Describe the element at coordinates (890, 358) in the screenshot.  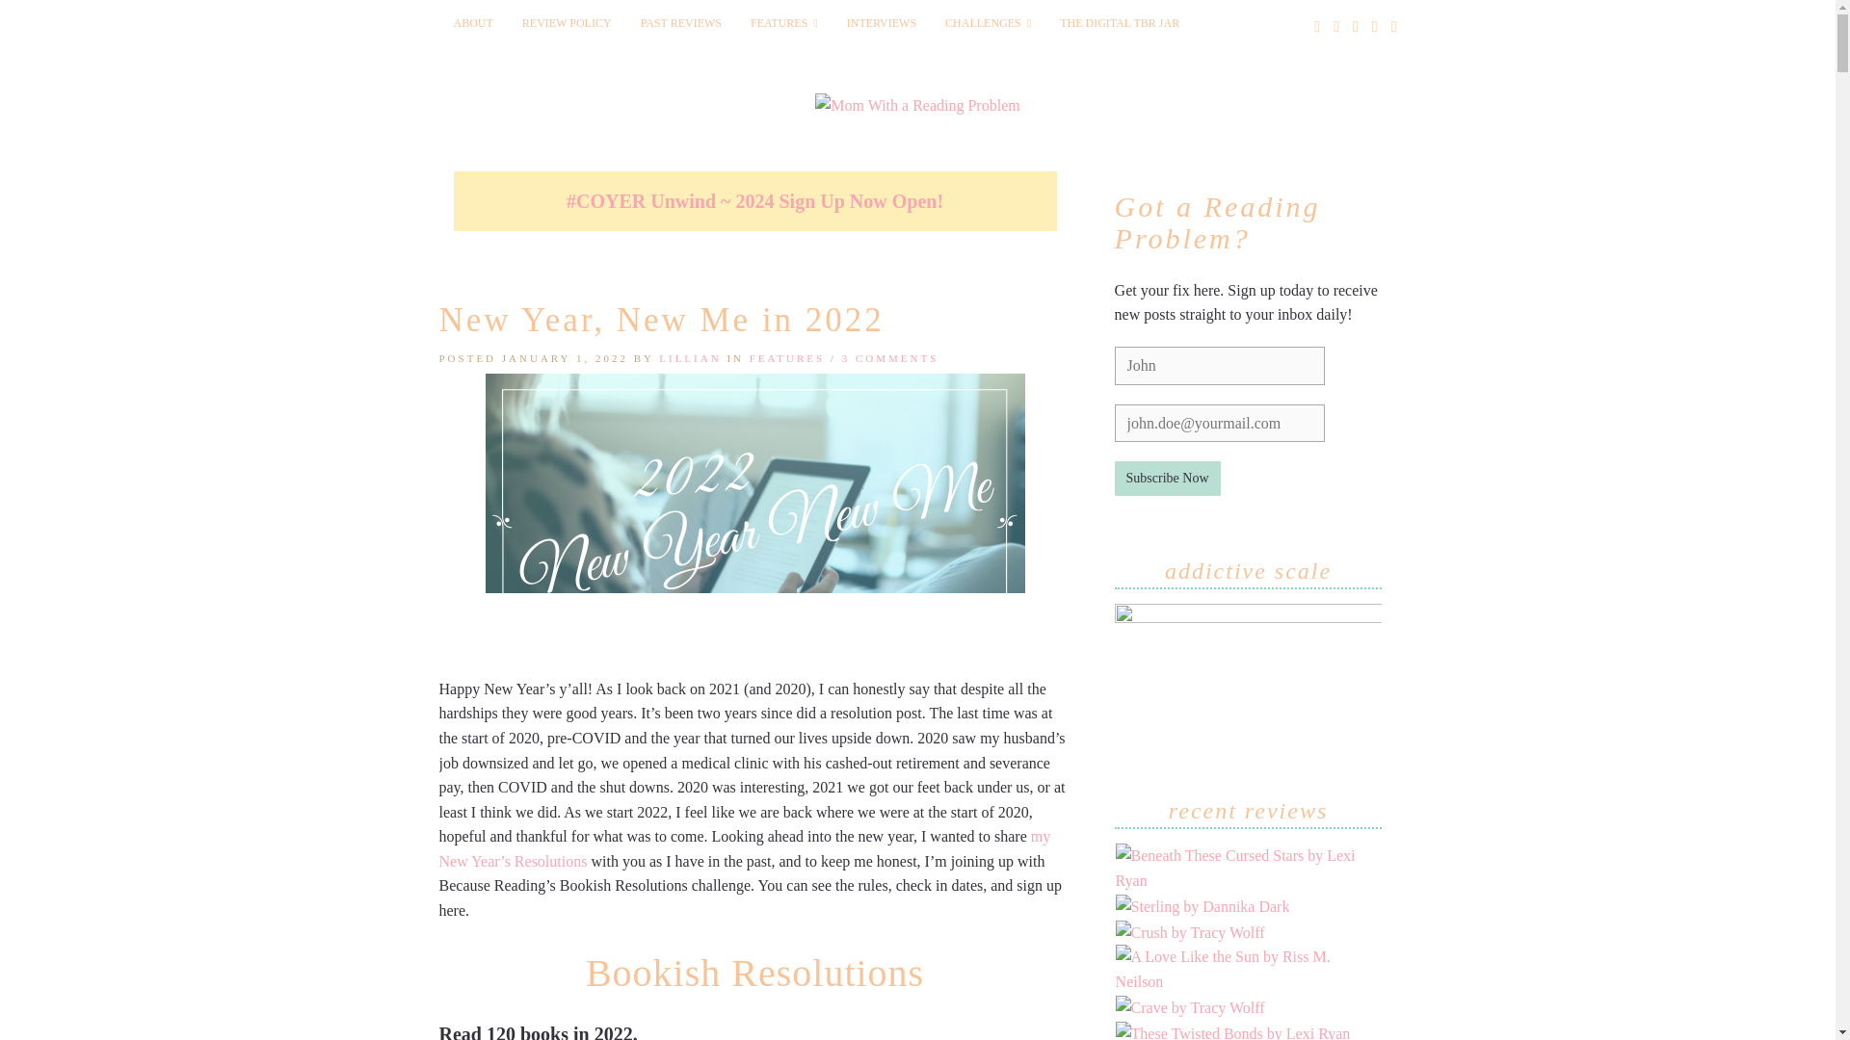
I see `3 COMMENTS` at that location.